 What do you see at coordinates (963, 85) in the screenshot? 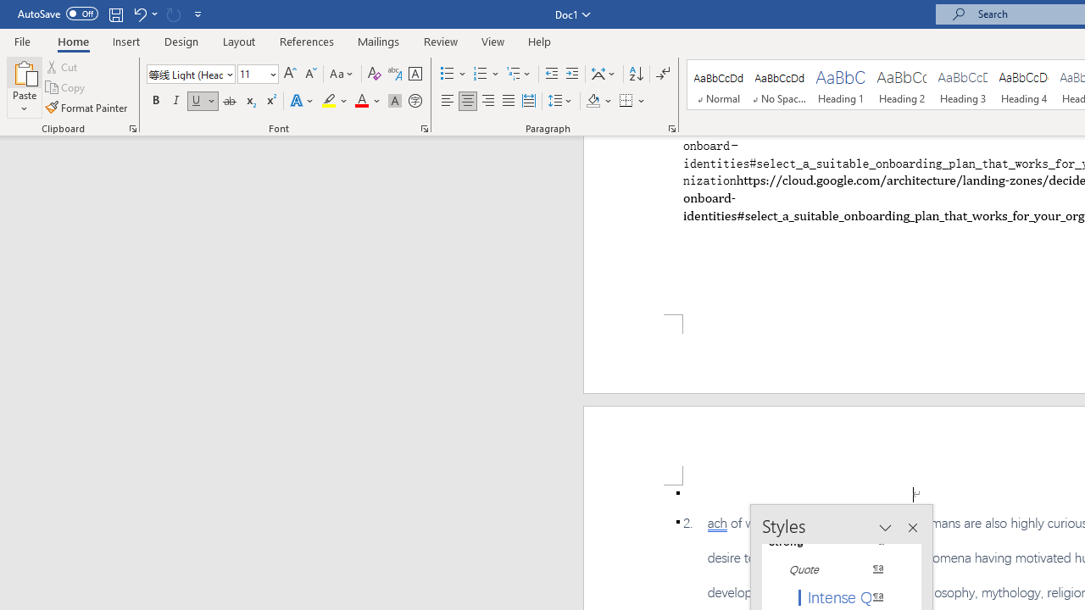
I see `Heading 3` at bounding box center [963, 85].